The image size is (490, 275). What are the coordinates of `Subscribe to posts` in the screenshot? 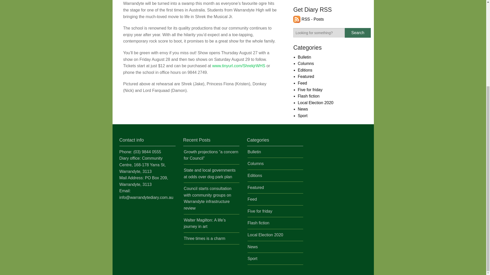 It's located at (308, 19).